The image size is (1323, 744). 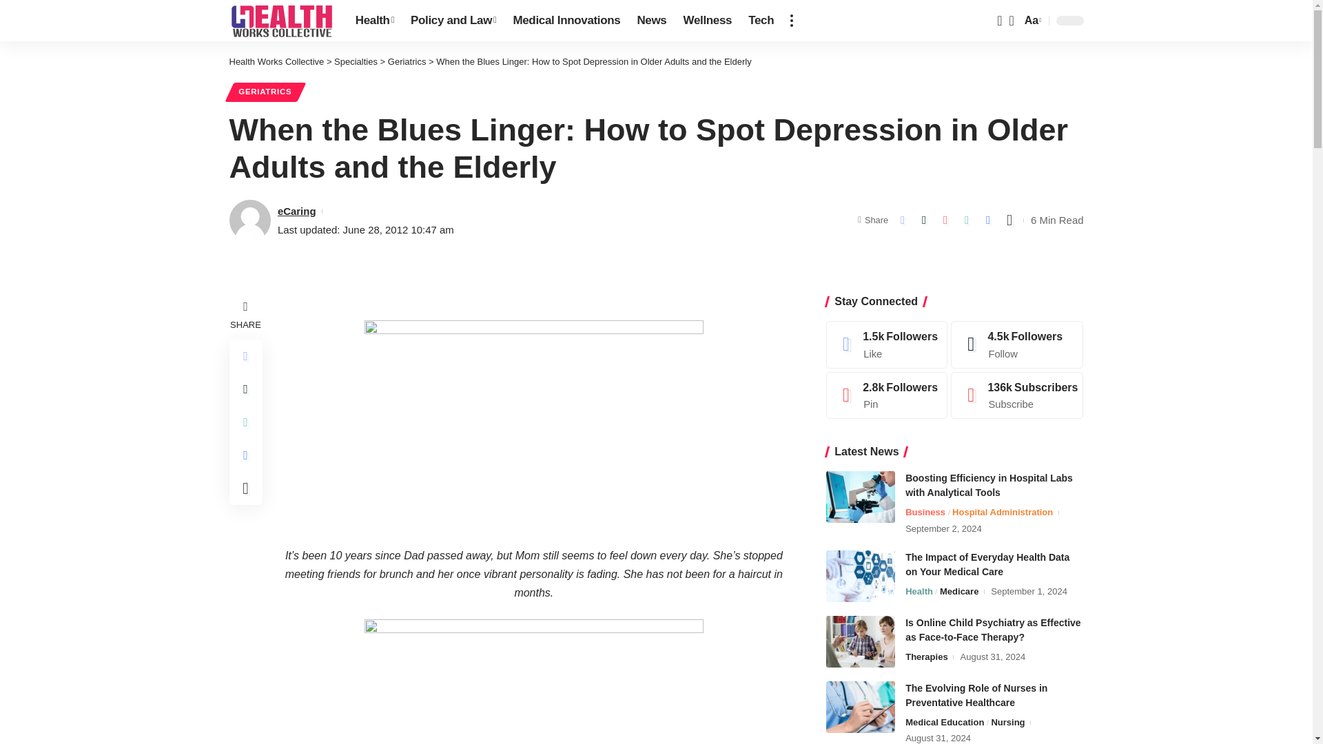 What do you see at coordinates (281, 21) in the screenshot?
I see `Health Works Collective` at bounding box center [281, 21].